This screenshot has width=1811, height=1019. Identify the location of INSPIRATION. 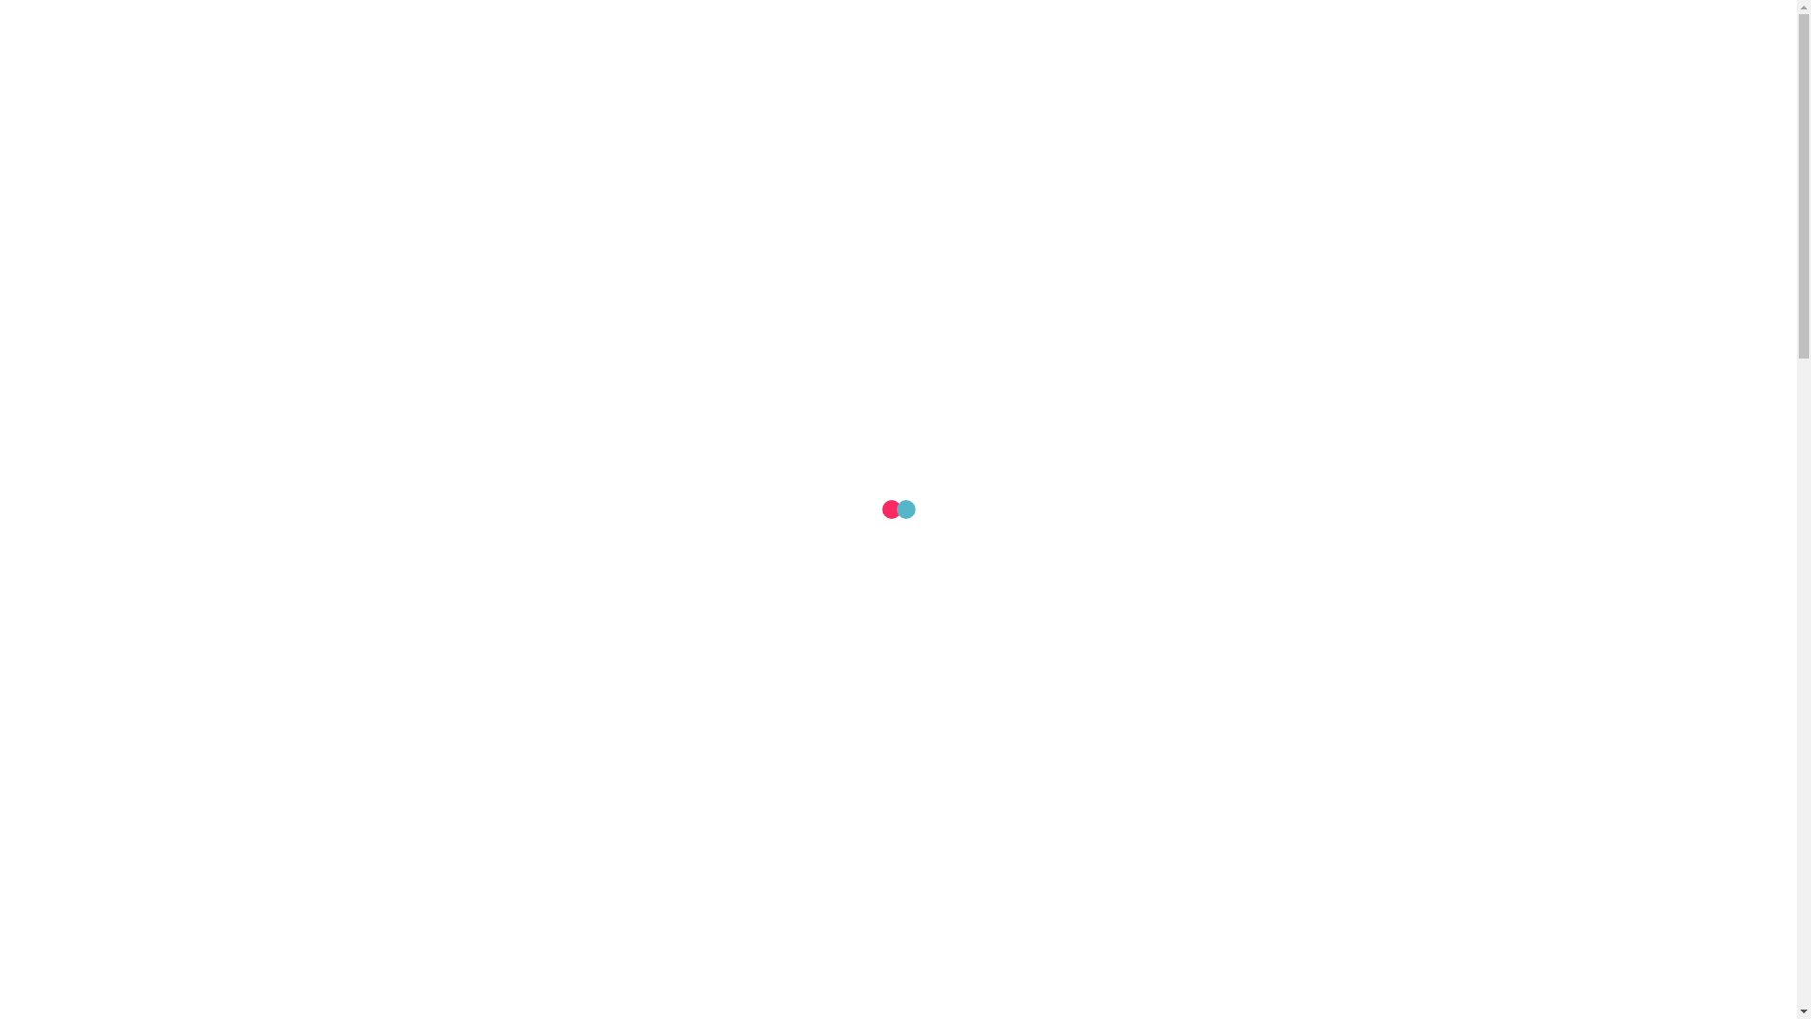
(1251, 95).